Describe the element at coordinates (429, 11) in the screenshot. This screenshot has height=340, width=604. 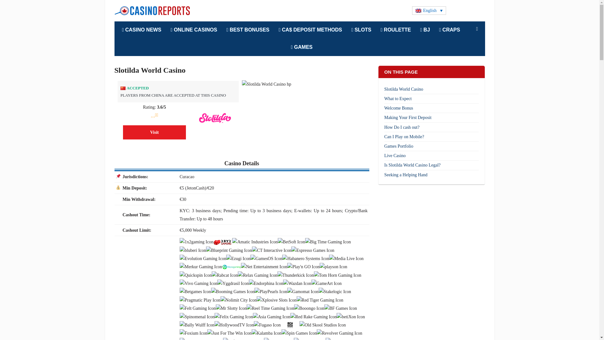
I see `English` at that location.